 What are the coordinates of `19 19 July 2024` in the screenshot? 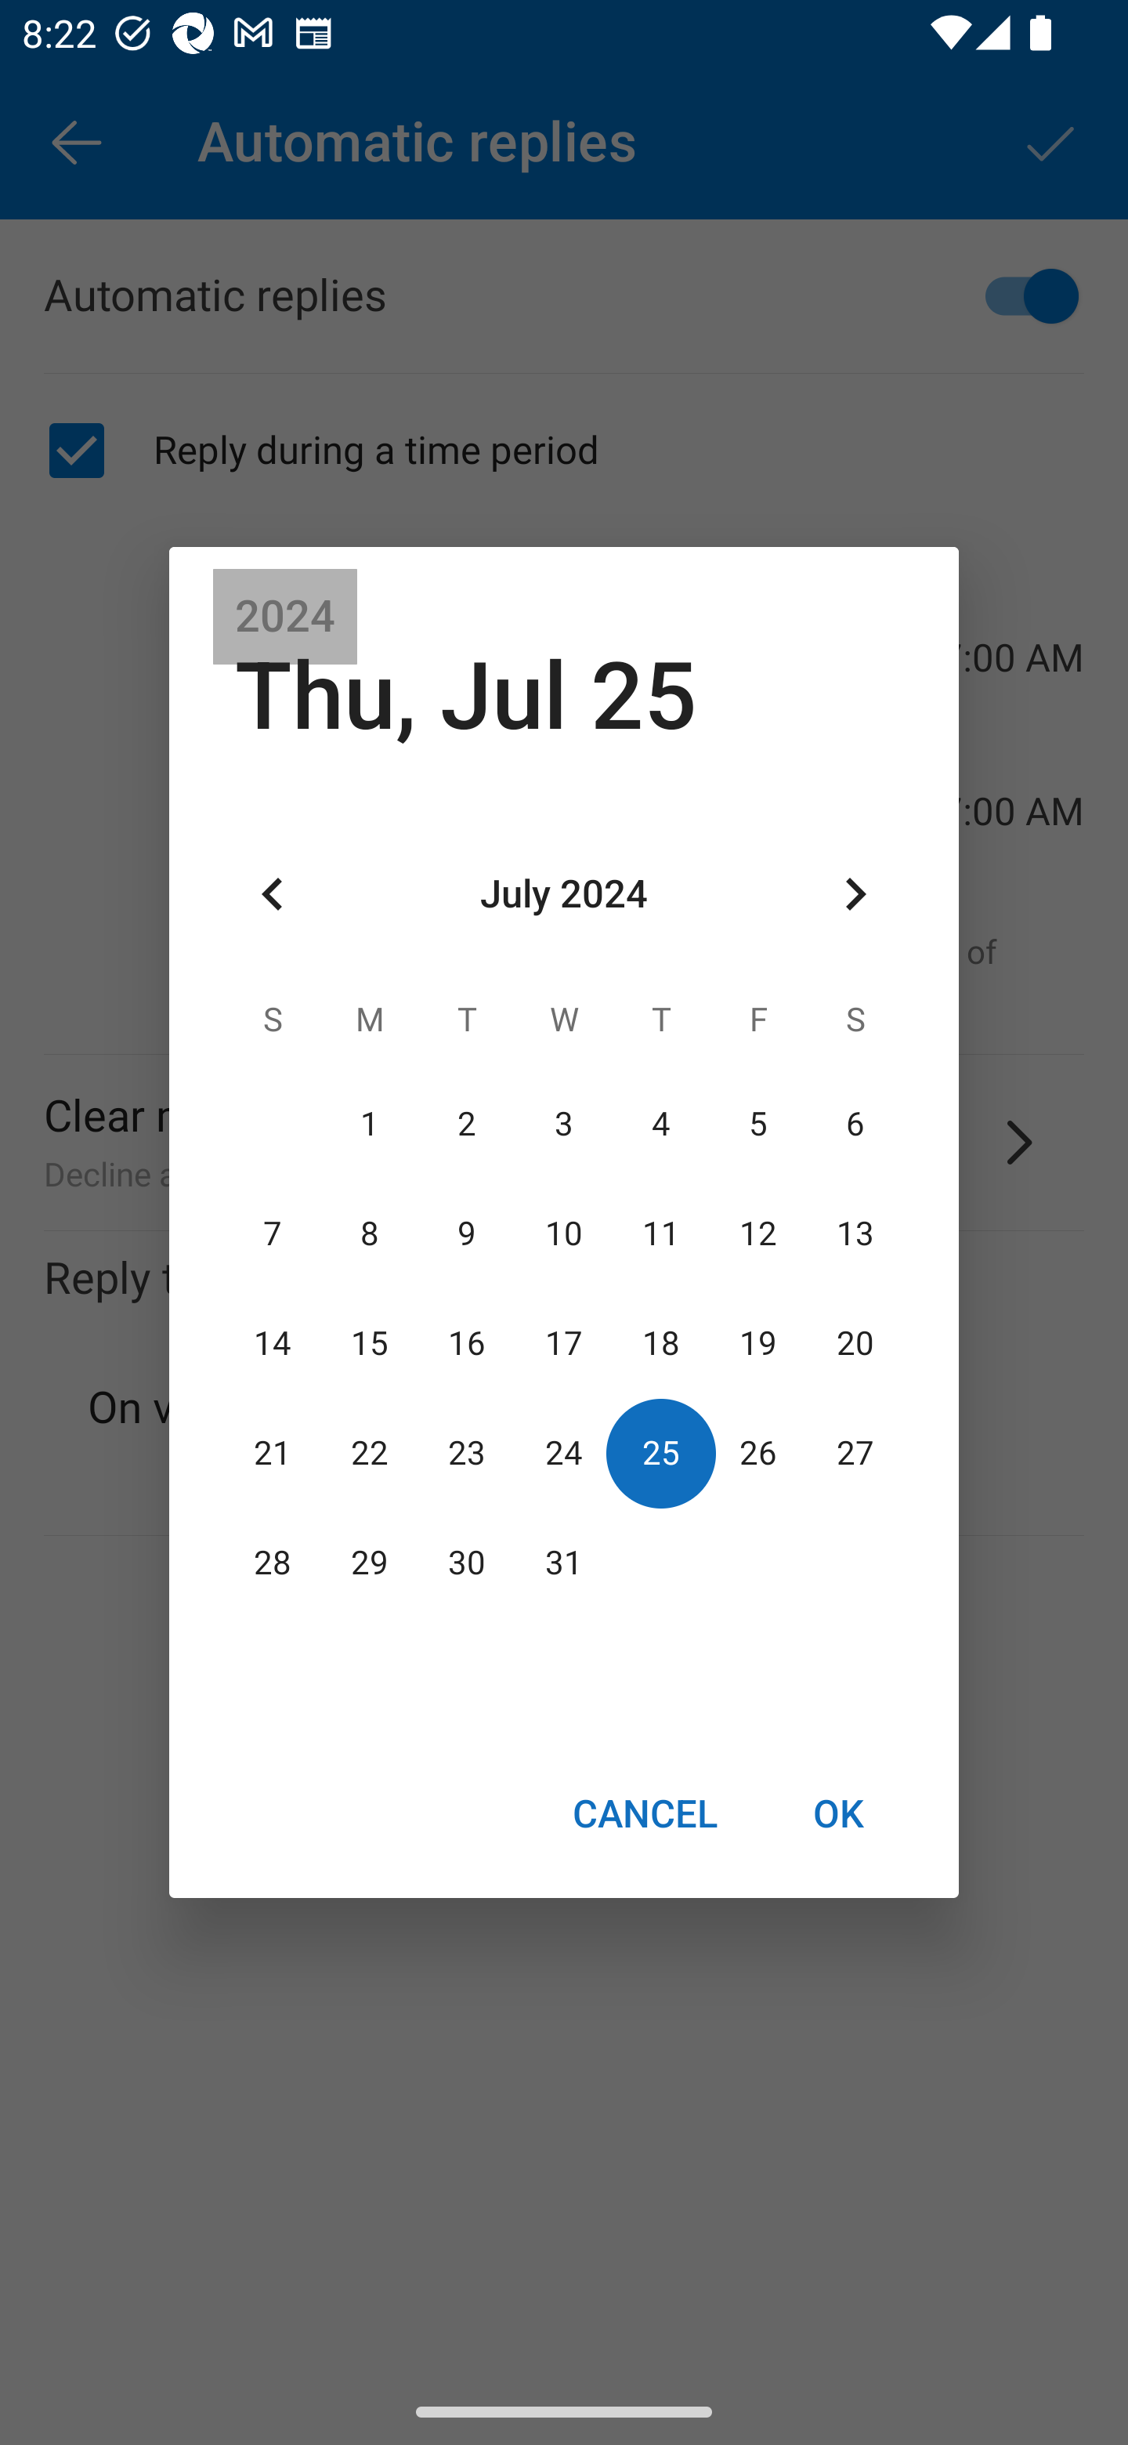 It's located at (757, 1343).